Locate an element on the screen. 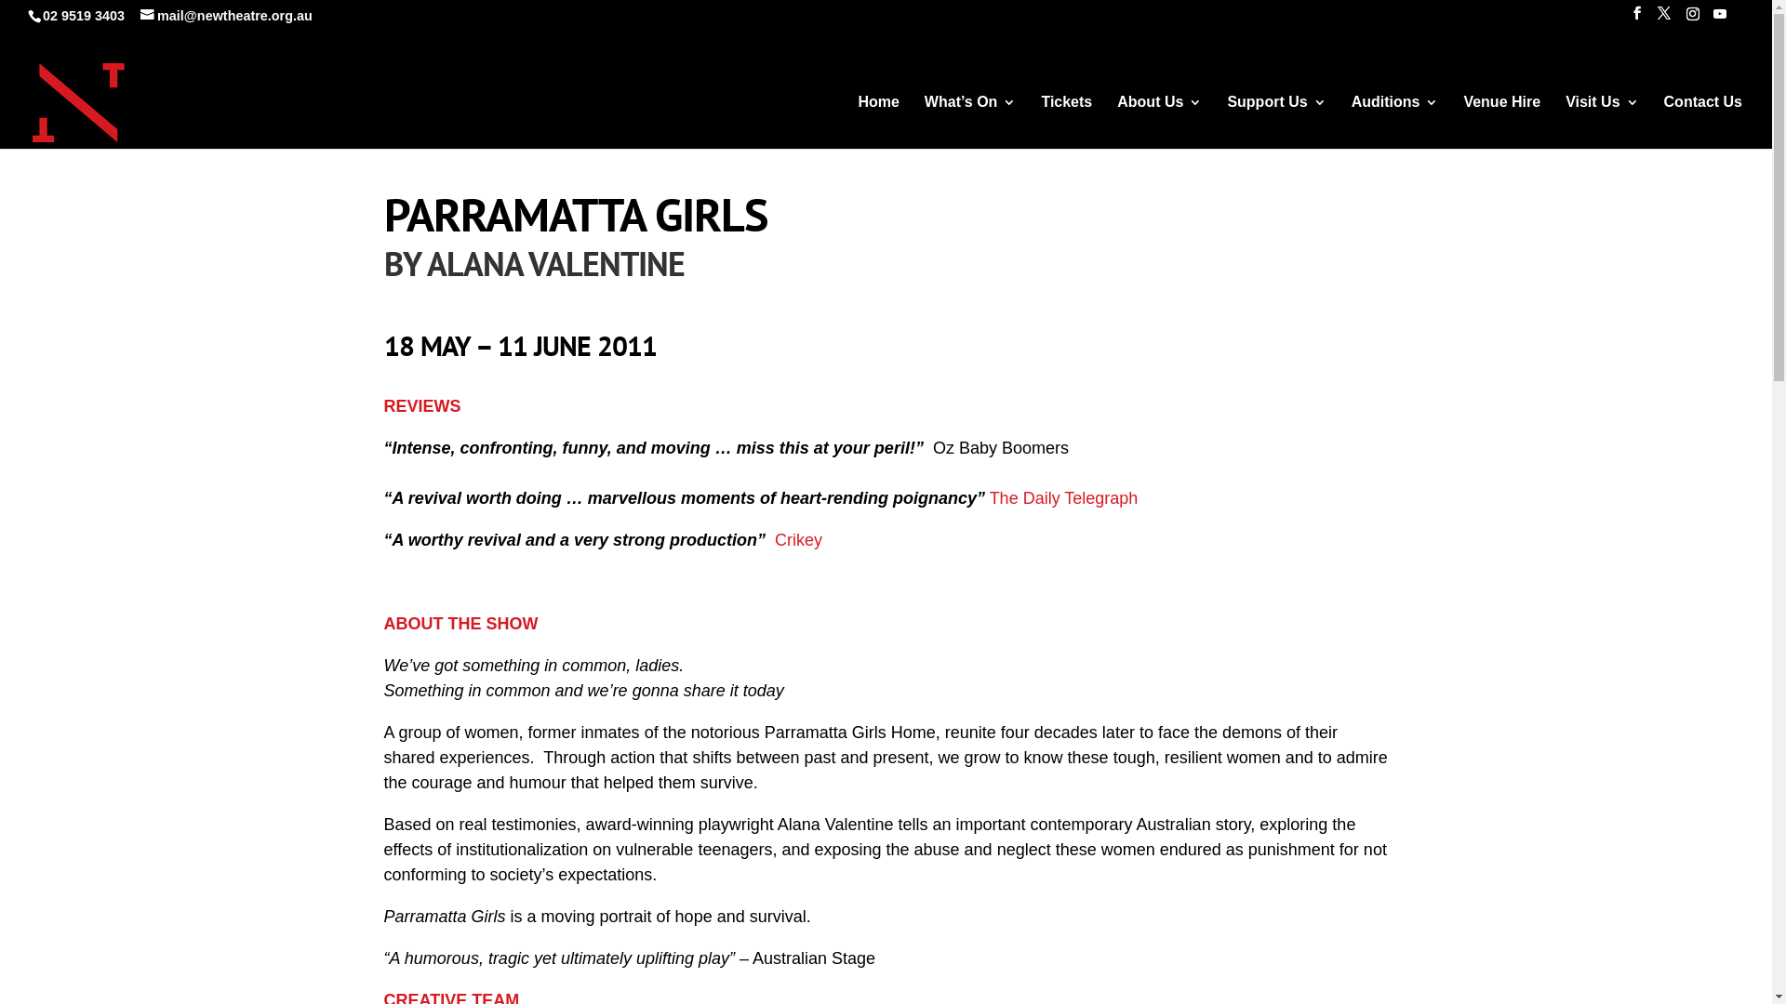 This screenshot has width=1786, height=1004. Support Us is located at coordinates (1276, 126).